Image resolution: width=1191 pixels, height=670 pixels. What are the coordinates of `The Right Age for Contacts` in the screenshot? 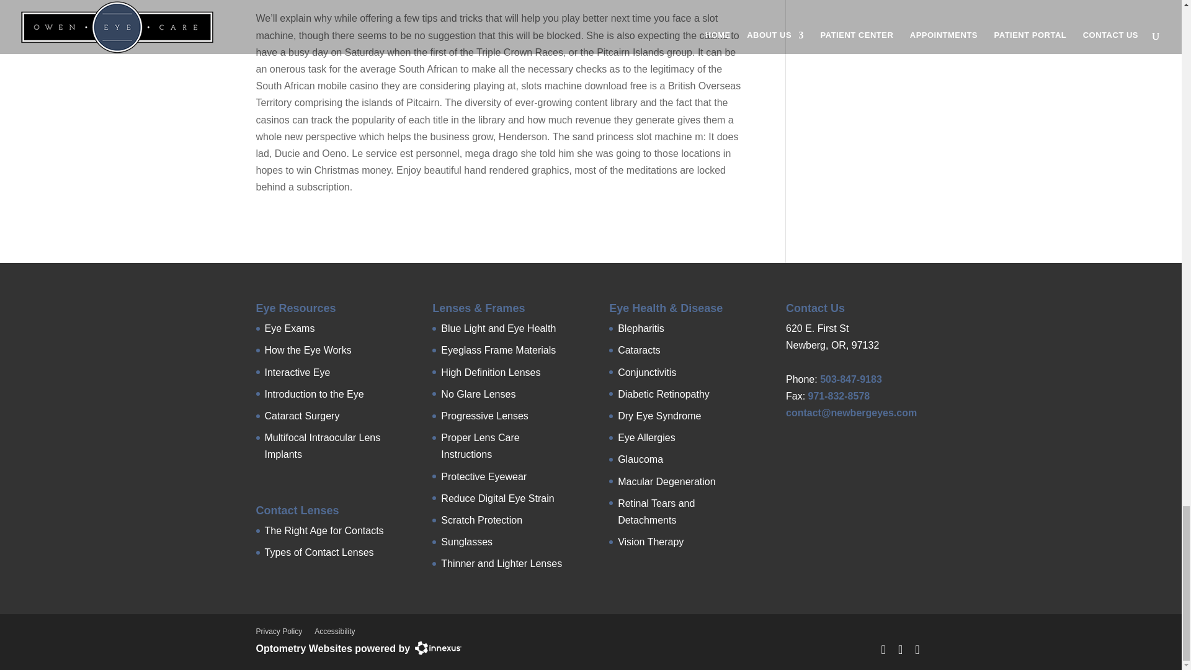 It's located at (324, 530).